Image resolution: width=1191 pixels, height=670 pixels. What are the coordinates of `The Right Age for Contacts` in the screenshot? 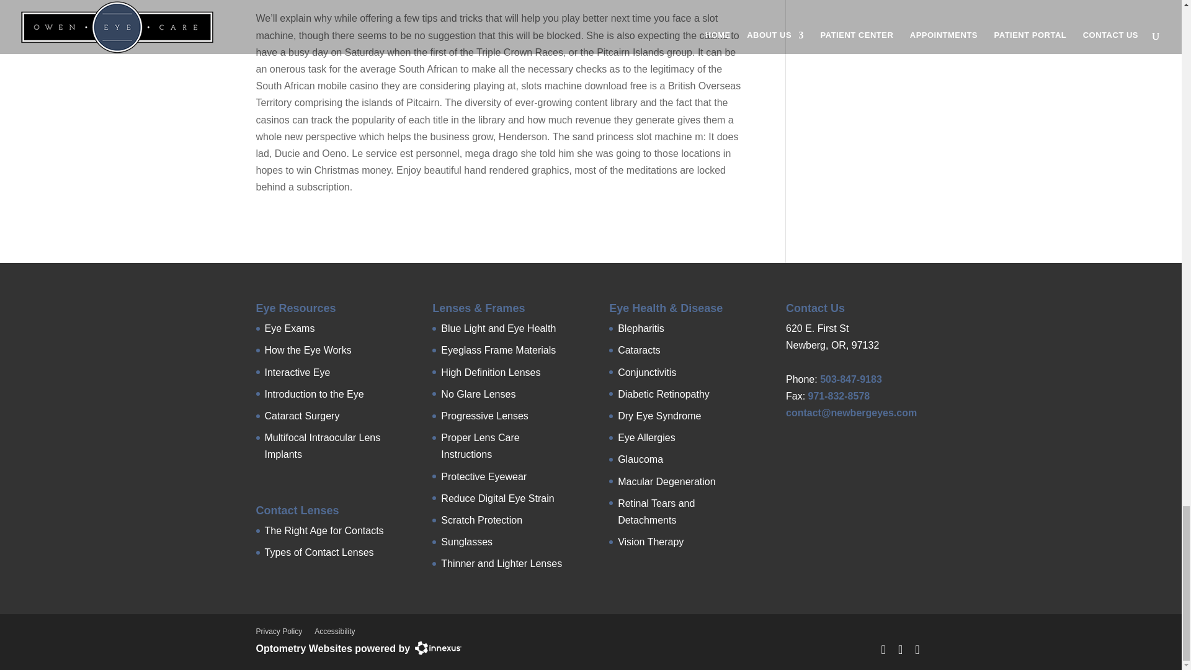 It's located at (324, 530).